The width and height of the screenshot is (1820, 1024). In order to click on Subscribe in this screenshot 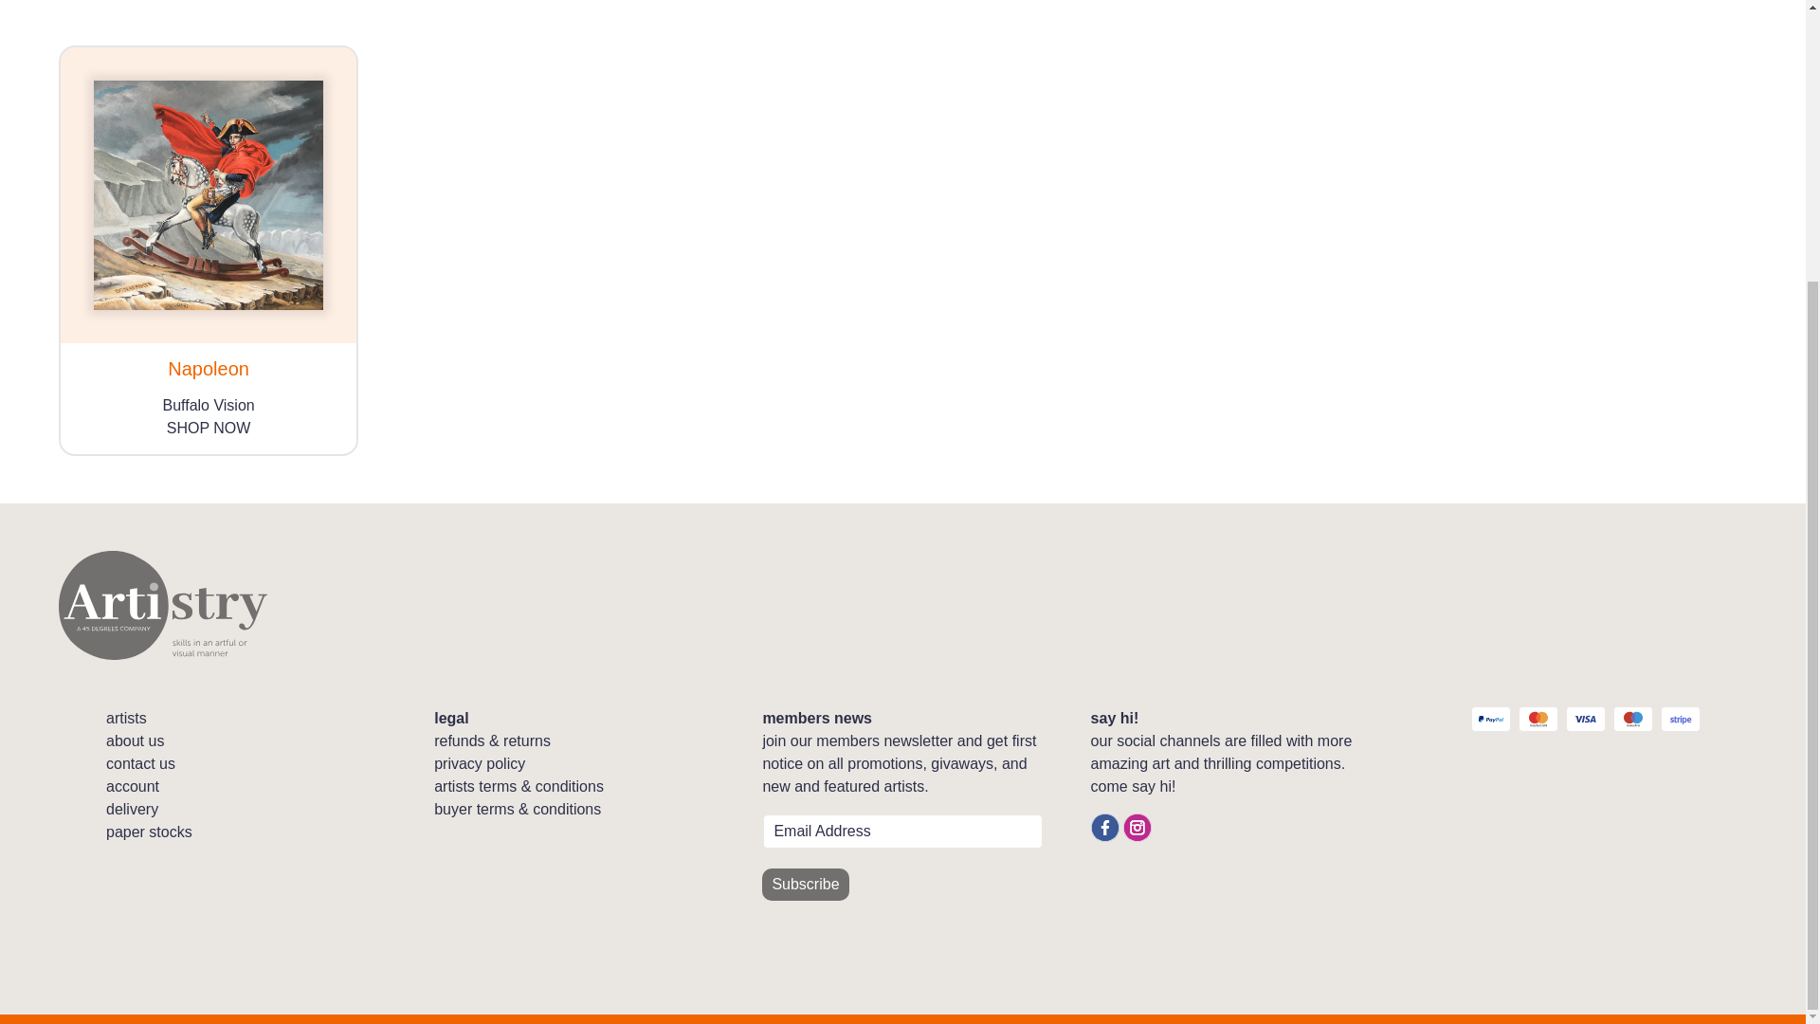, I will do `click(805, 884)`.